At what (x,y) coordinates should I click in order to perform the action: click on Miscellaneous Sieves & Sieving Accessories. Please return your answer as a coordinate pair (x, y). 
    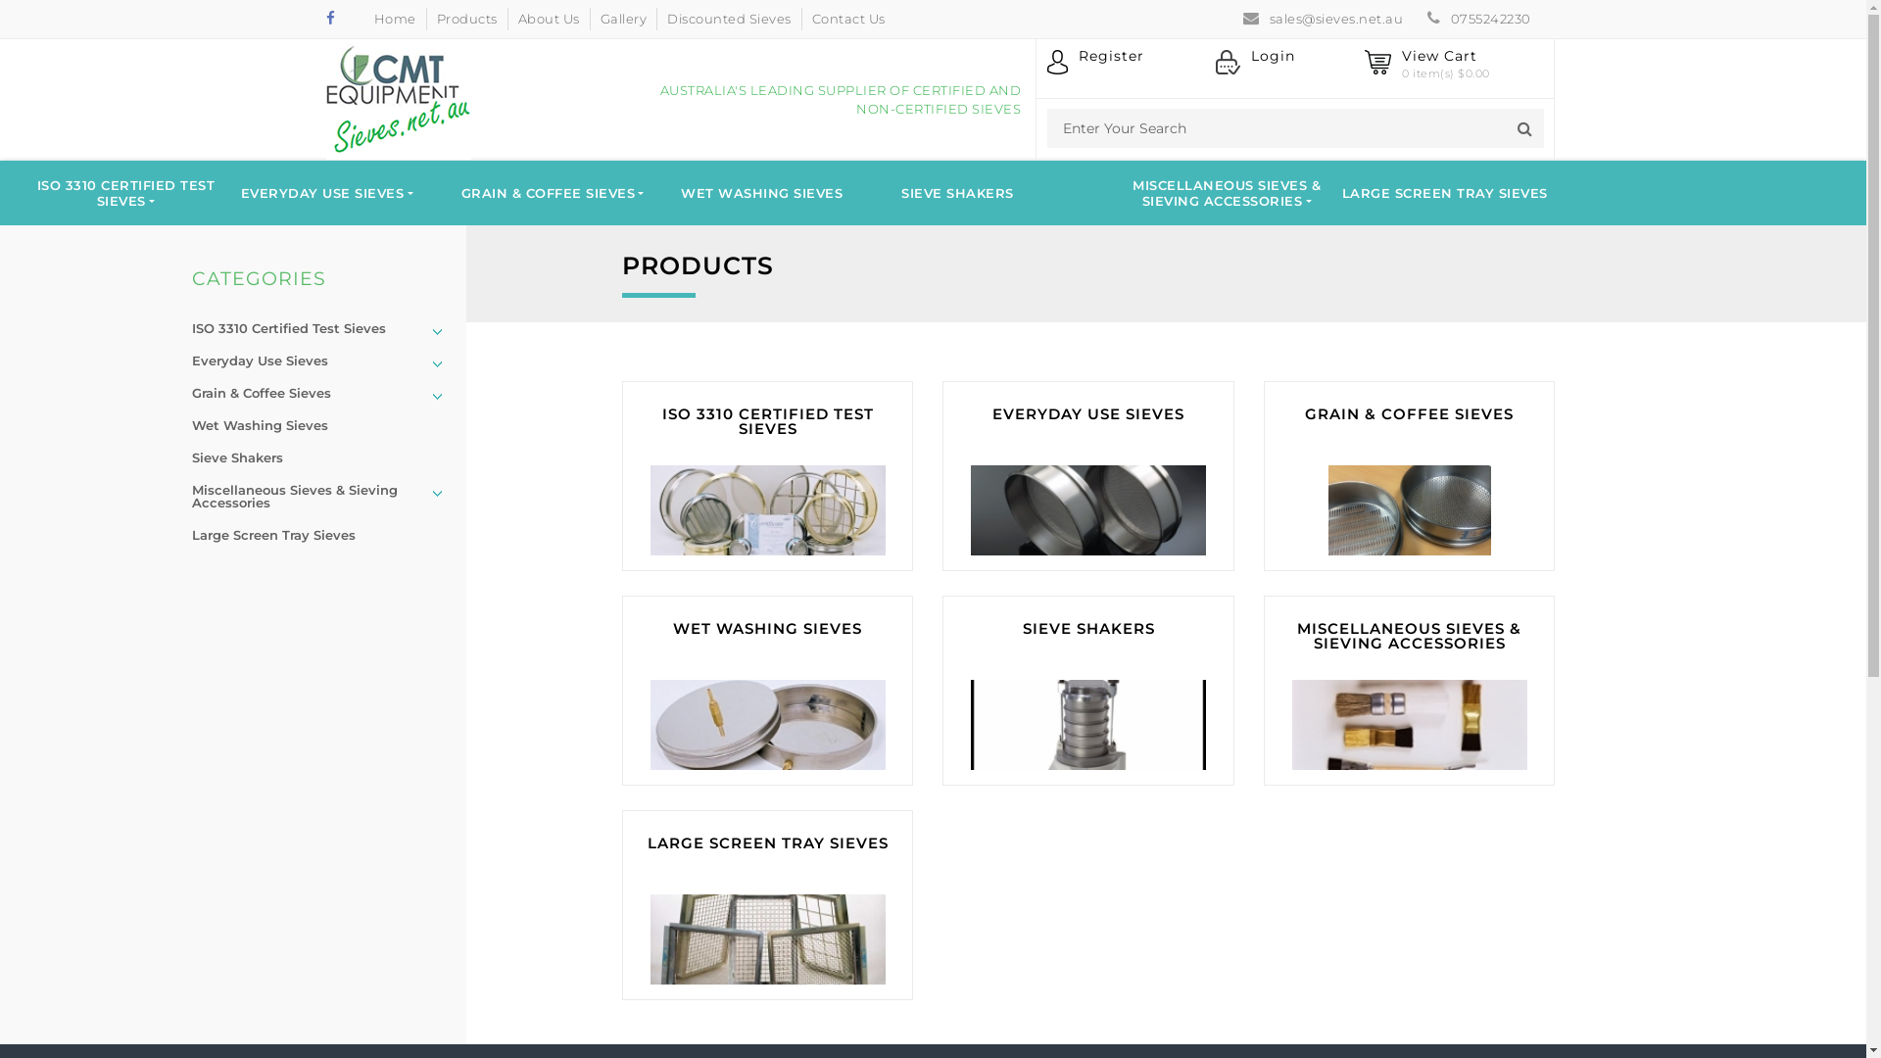
    Looking at the image, I should click on (321, 497).